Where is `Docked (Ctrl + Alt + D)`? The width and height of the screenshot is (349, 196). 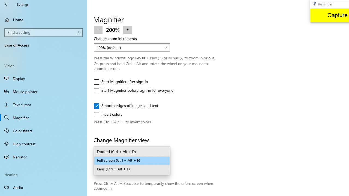
Docked (Ctrl + Alt + D) is located at coordinates (132, 152).